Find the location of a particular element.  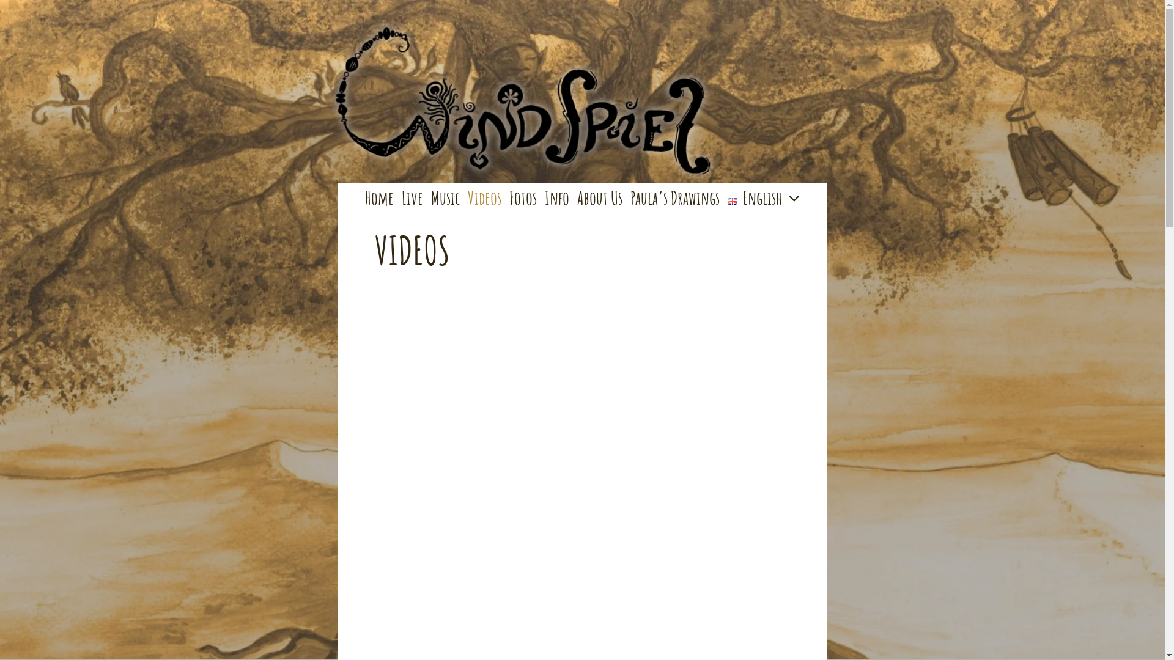

WINDSPIEL is located at coordinates (411, 205).